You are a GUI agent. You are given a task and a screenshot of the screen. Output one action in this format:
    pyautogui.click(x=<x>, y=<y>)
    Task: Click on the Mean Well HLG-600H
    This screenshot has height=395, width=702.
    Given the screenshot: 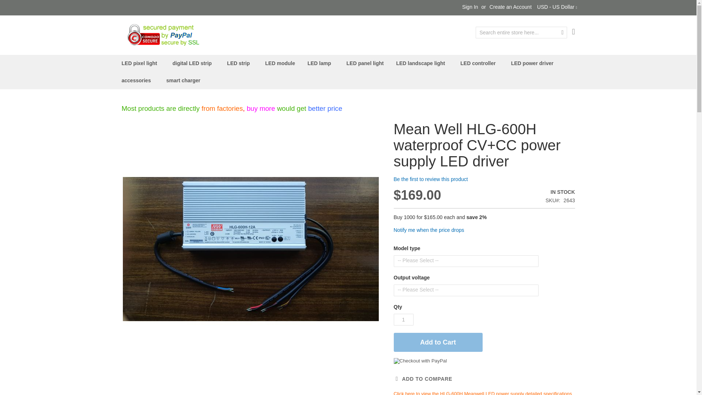 What is the action you would take?
    pyautogui.click(x=483, y=393)
    